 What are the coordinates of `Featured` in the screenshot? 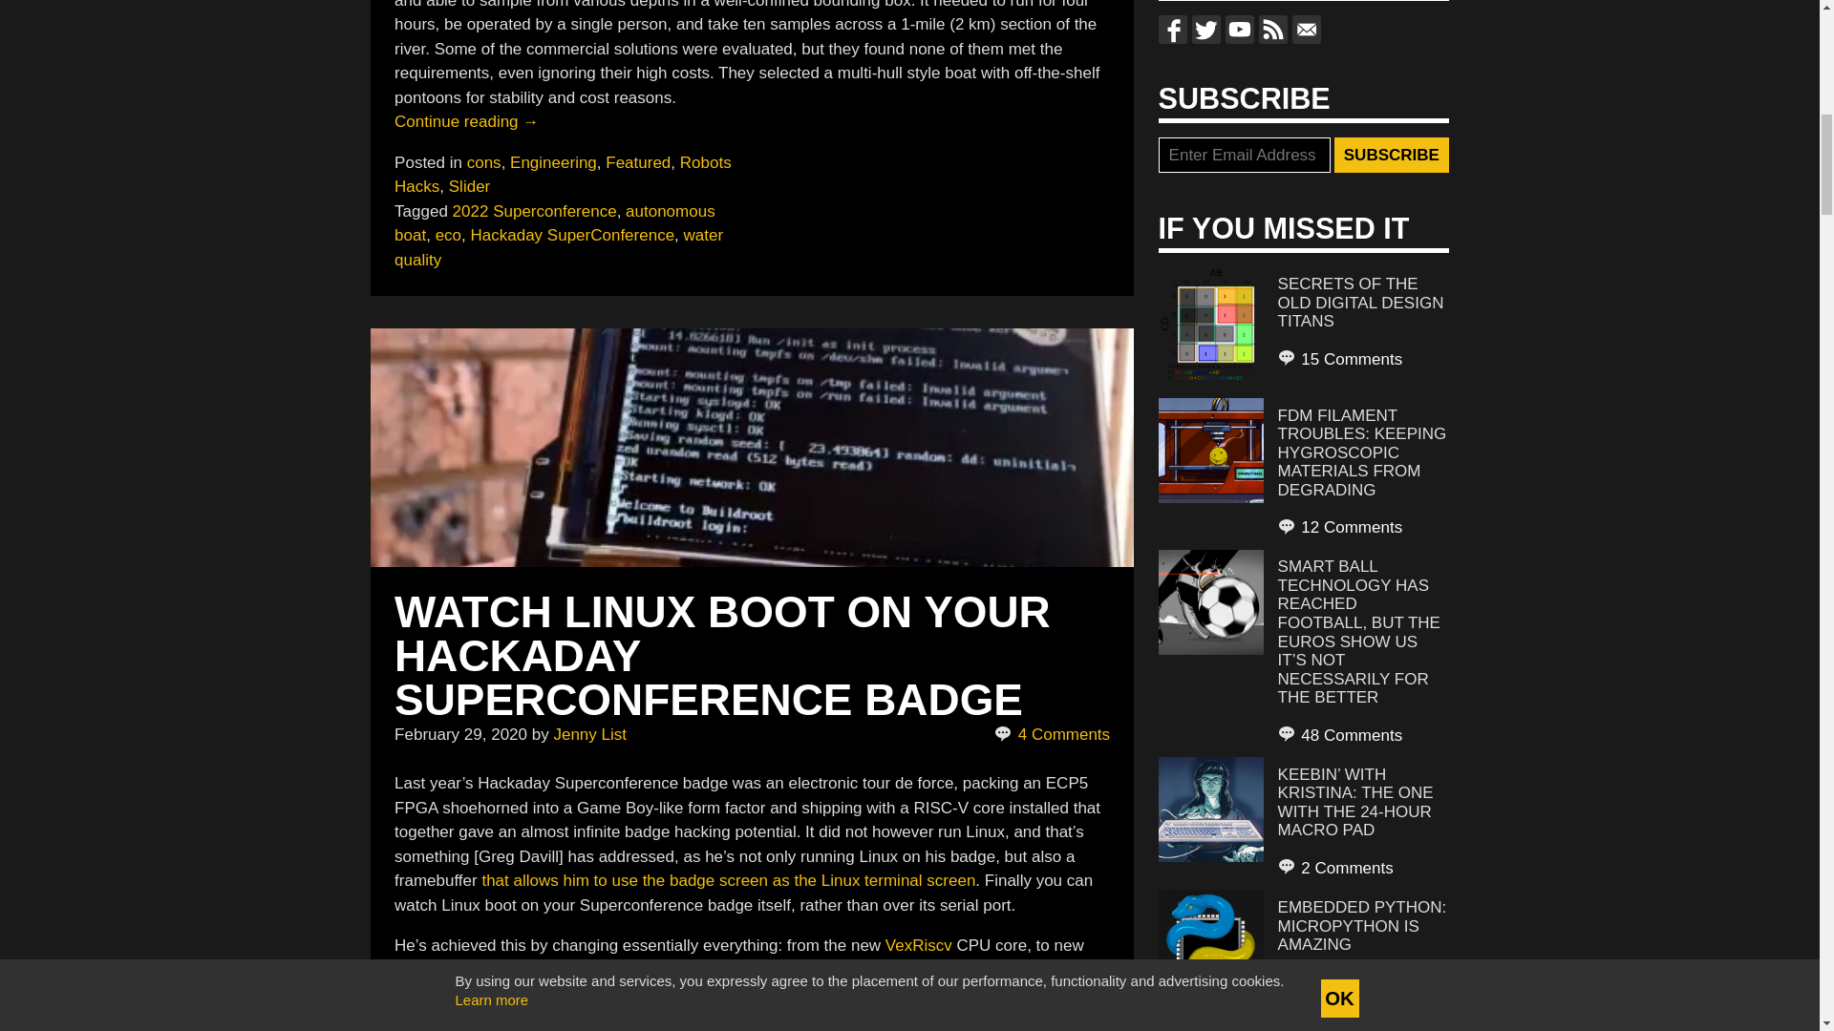 It's located at (638, 162).